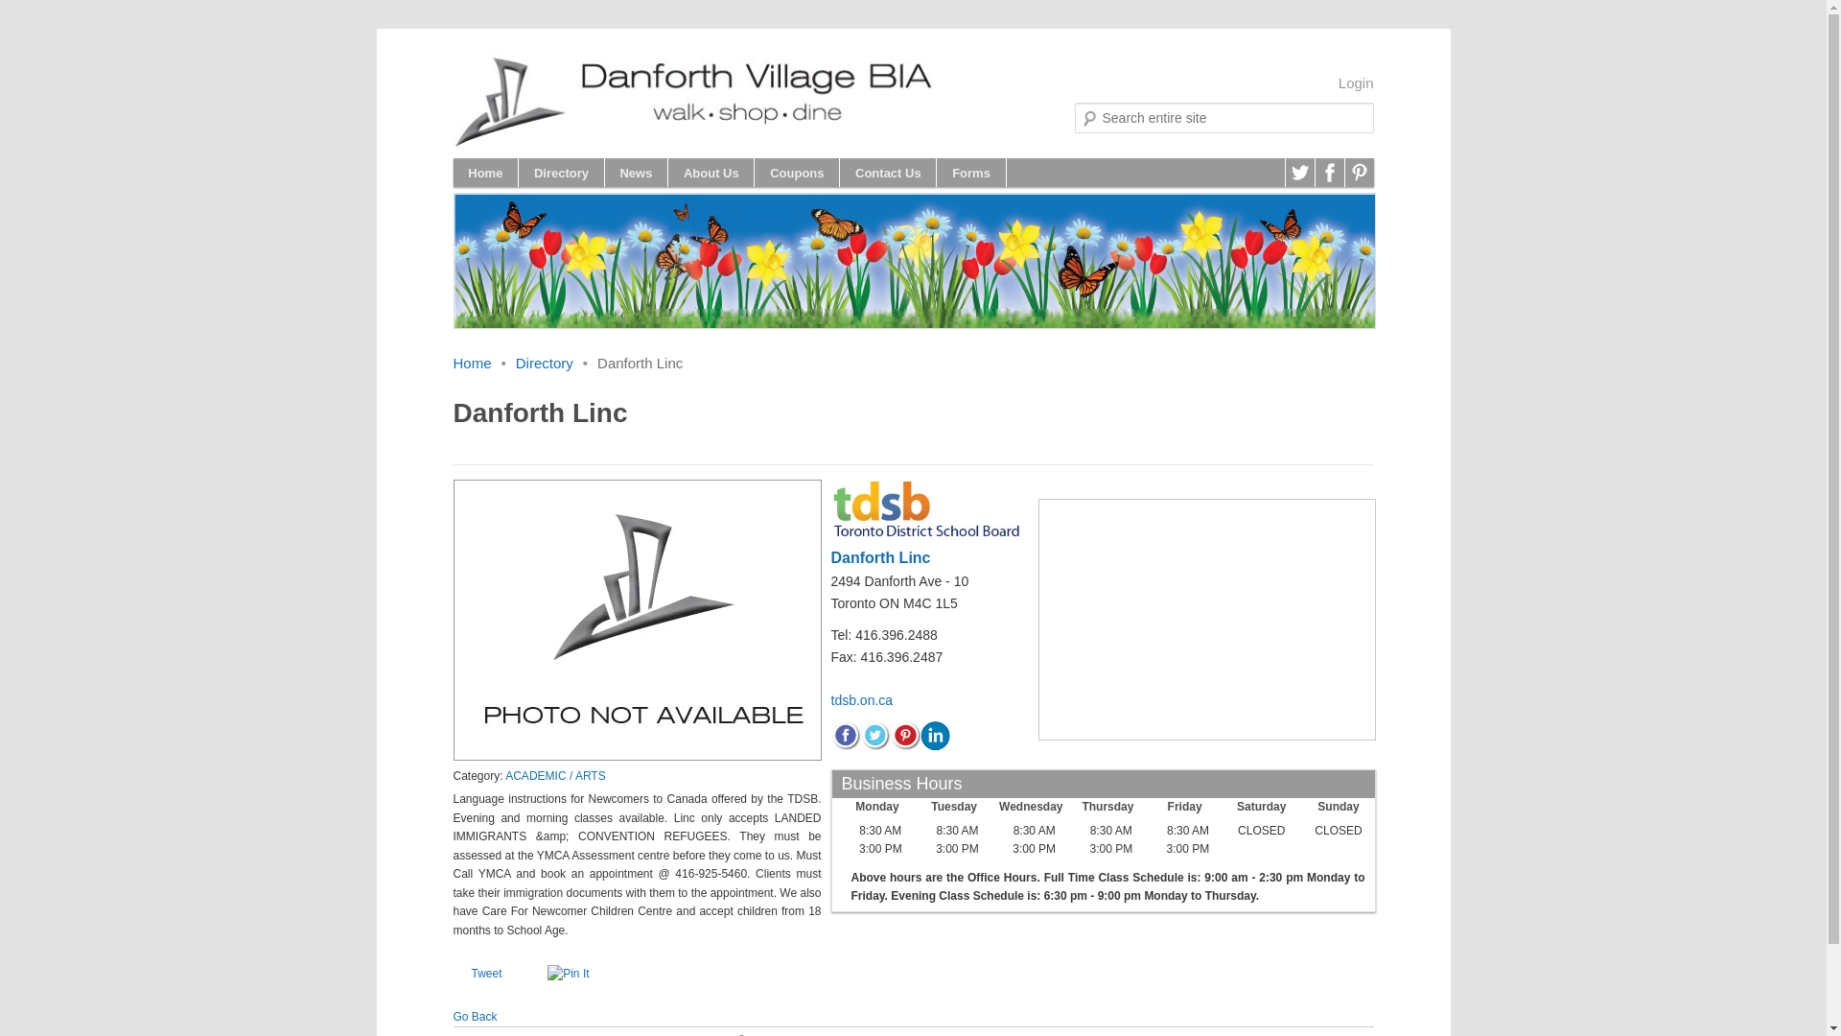 This screenshot has height=1036, width=1841. I want to click on Go Back, so click(475, 1017).